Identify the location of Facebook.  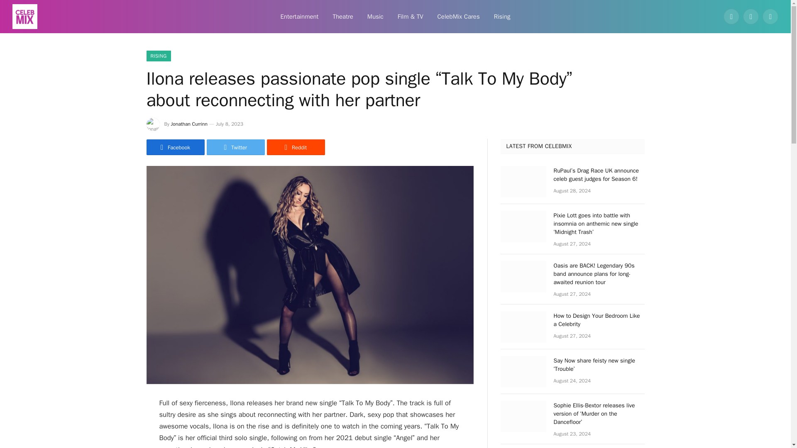
(175, 147).